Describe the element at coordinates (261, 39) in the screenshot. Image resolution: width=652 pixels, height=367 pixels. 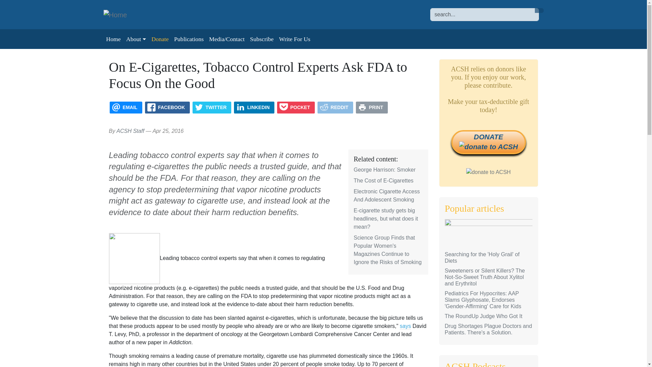
I see `Subscribe` at that location.